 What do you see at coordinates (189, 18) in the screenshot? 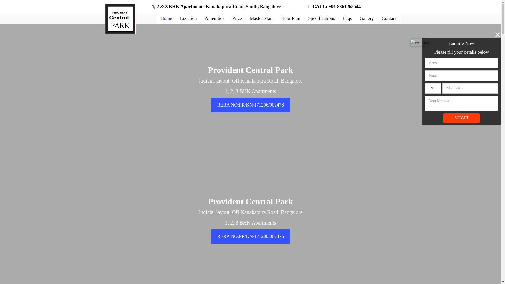
I see `Provident Central Park Location` at bounding box center [189, 18].